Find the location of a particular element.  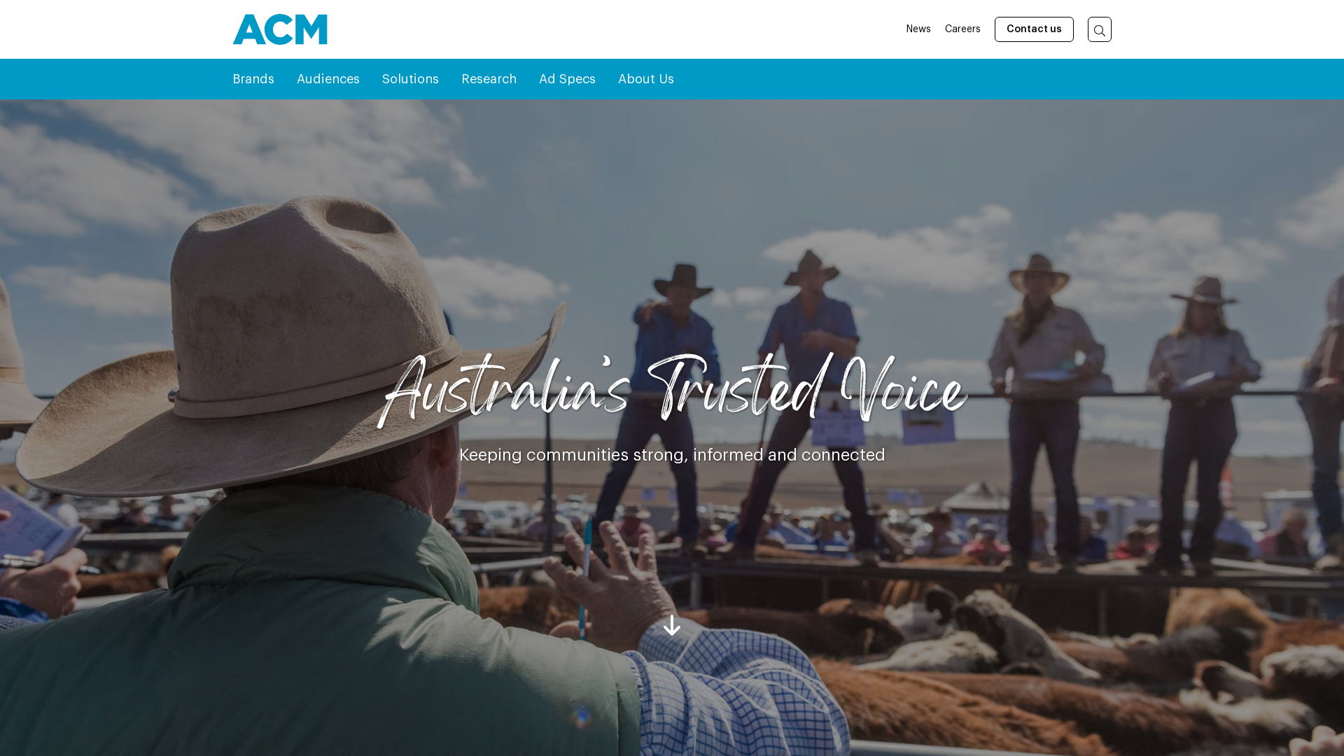

About Us is located at coordinates (646, 79).